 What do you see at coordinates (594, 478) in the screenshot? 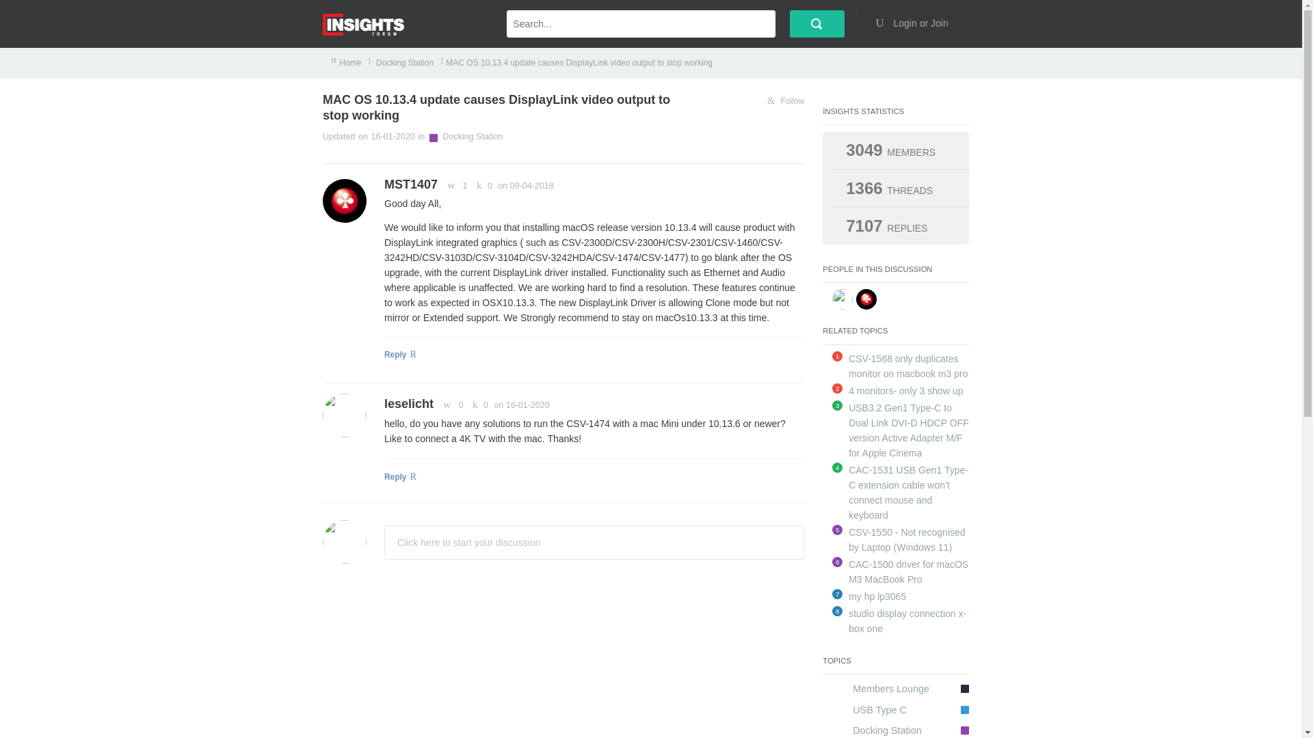
I see `Reply` at bounding box center [594, 478].